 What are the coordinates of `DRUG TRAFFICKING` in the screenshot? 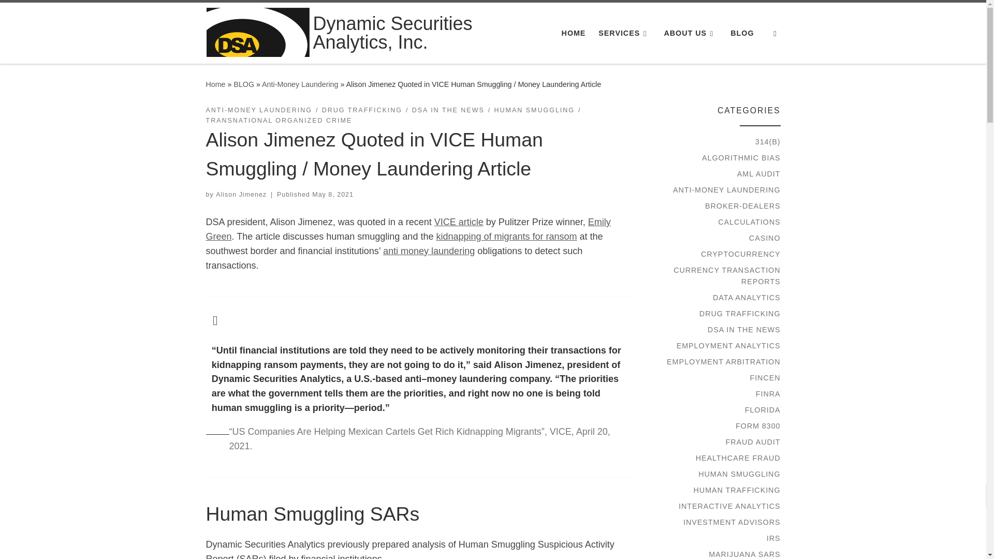 It's located at (362, 110).